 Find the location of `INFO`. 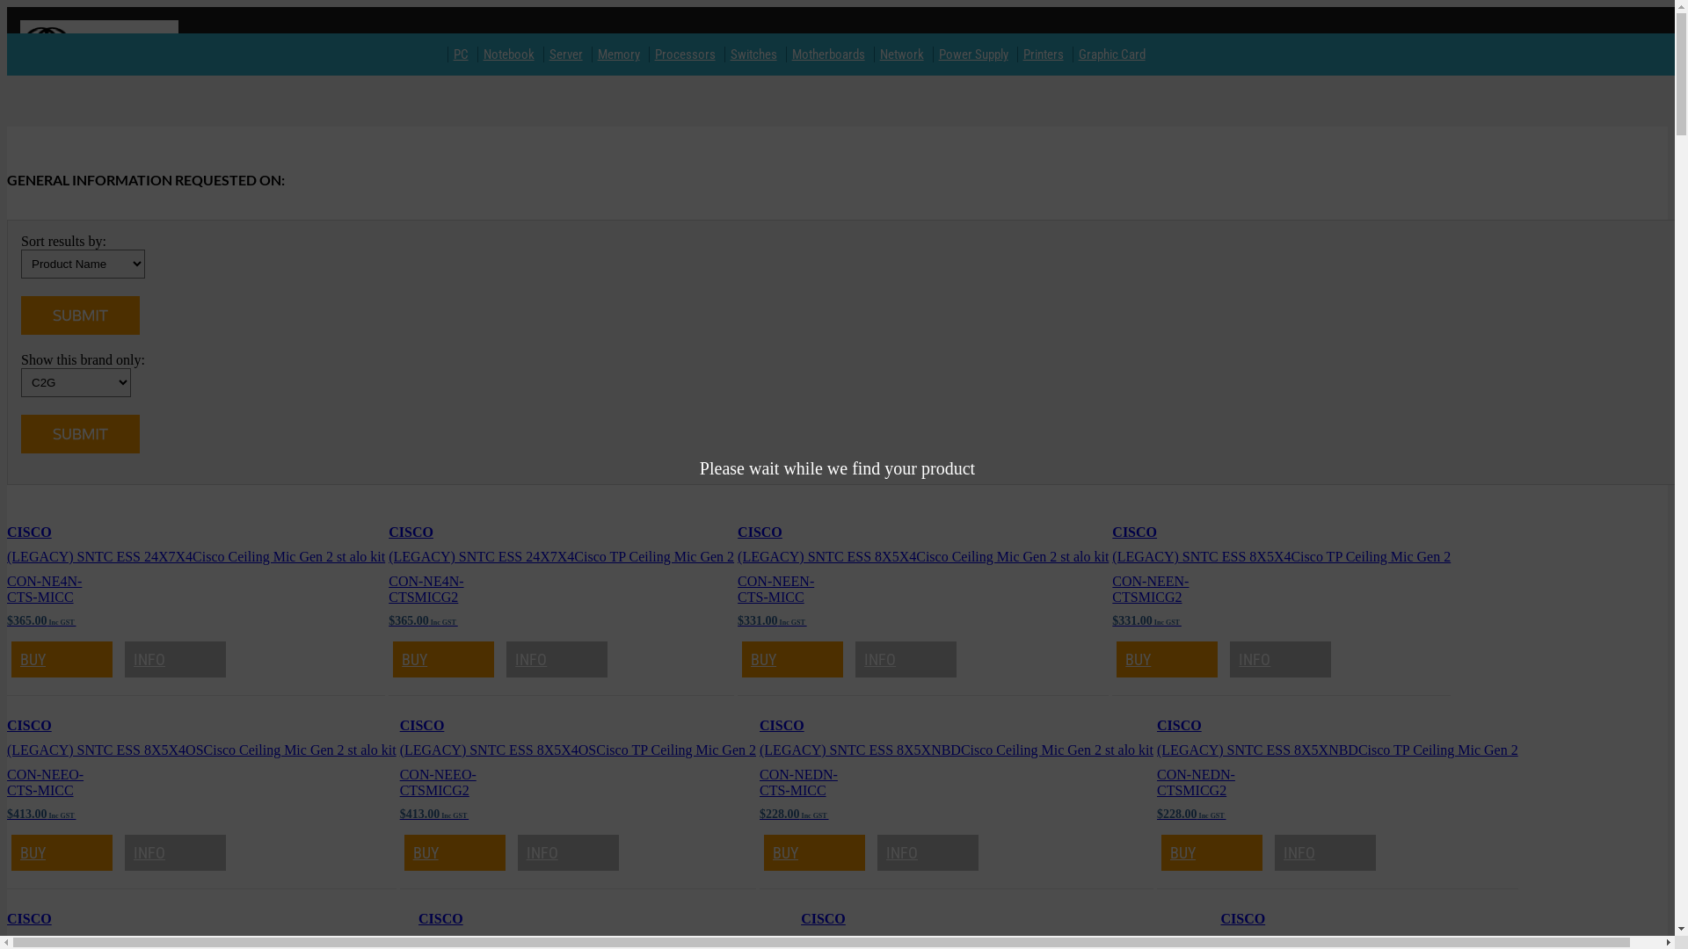

INFO is located at coordinates (176, 659).